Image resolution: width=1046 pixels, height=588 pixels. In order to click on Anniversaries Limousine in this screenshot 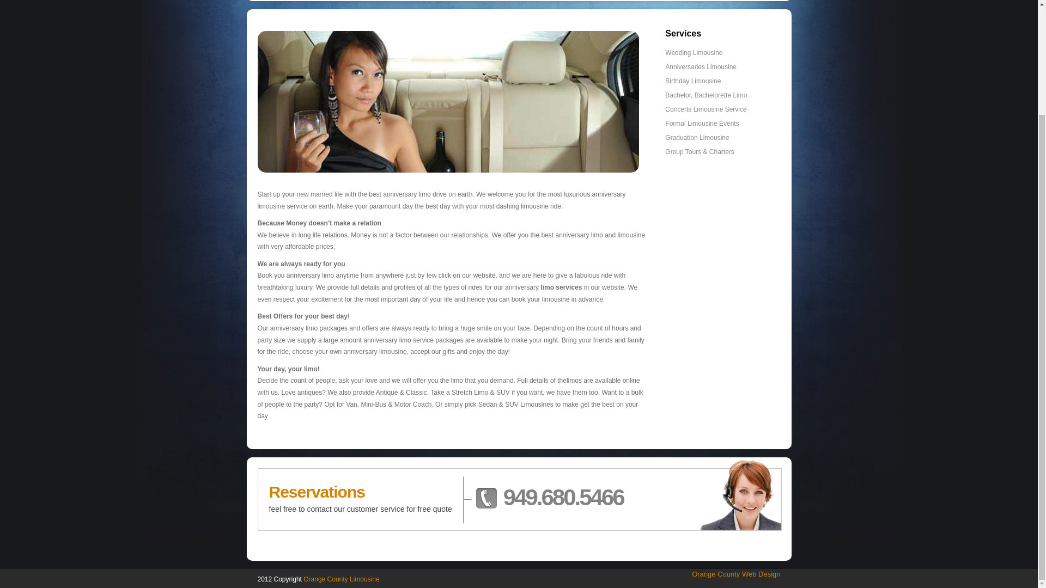, I will do `click(701, 66)`.